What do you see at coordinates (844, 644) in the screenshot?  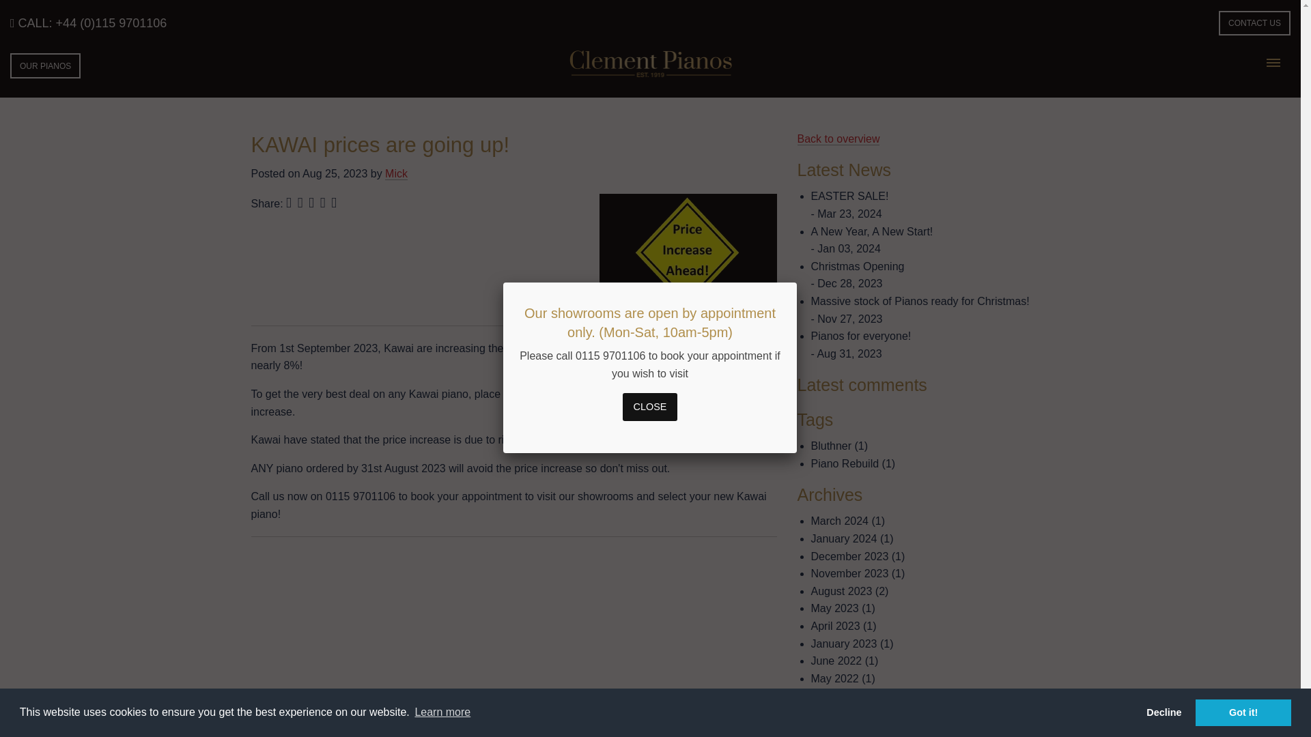 I see `January 2023` at bounding box center [844, 644].